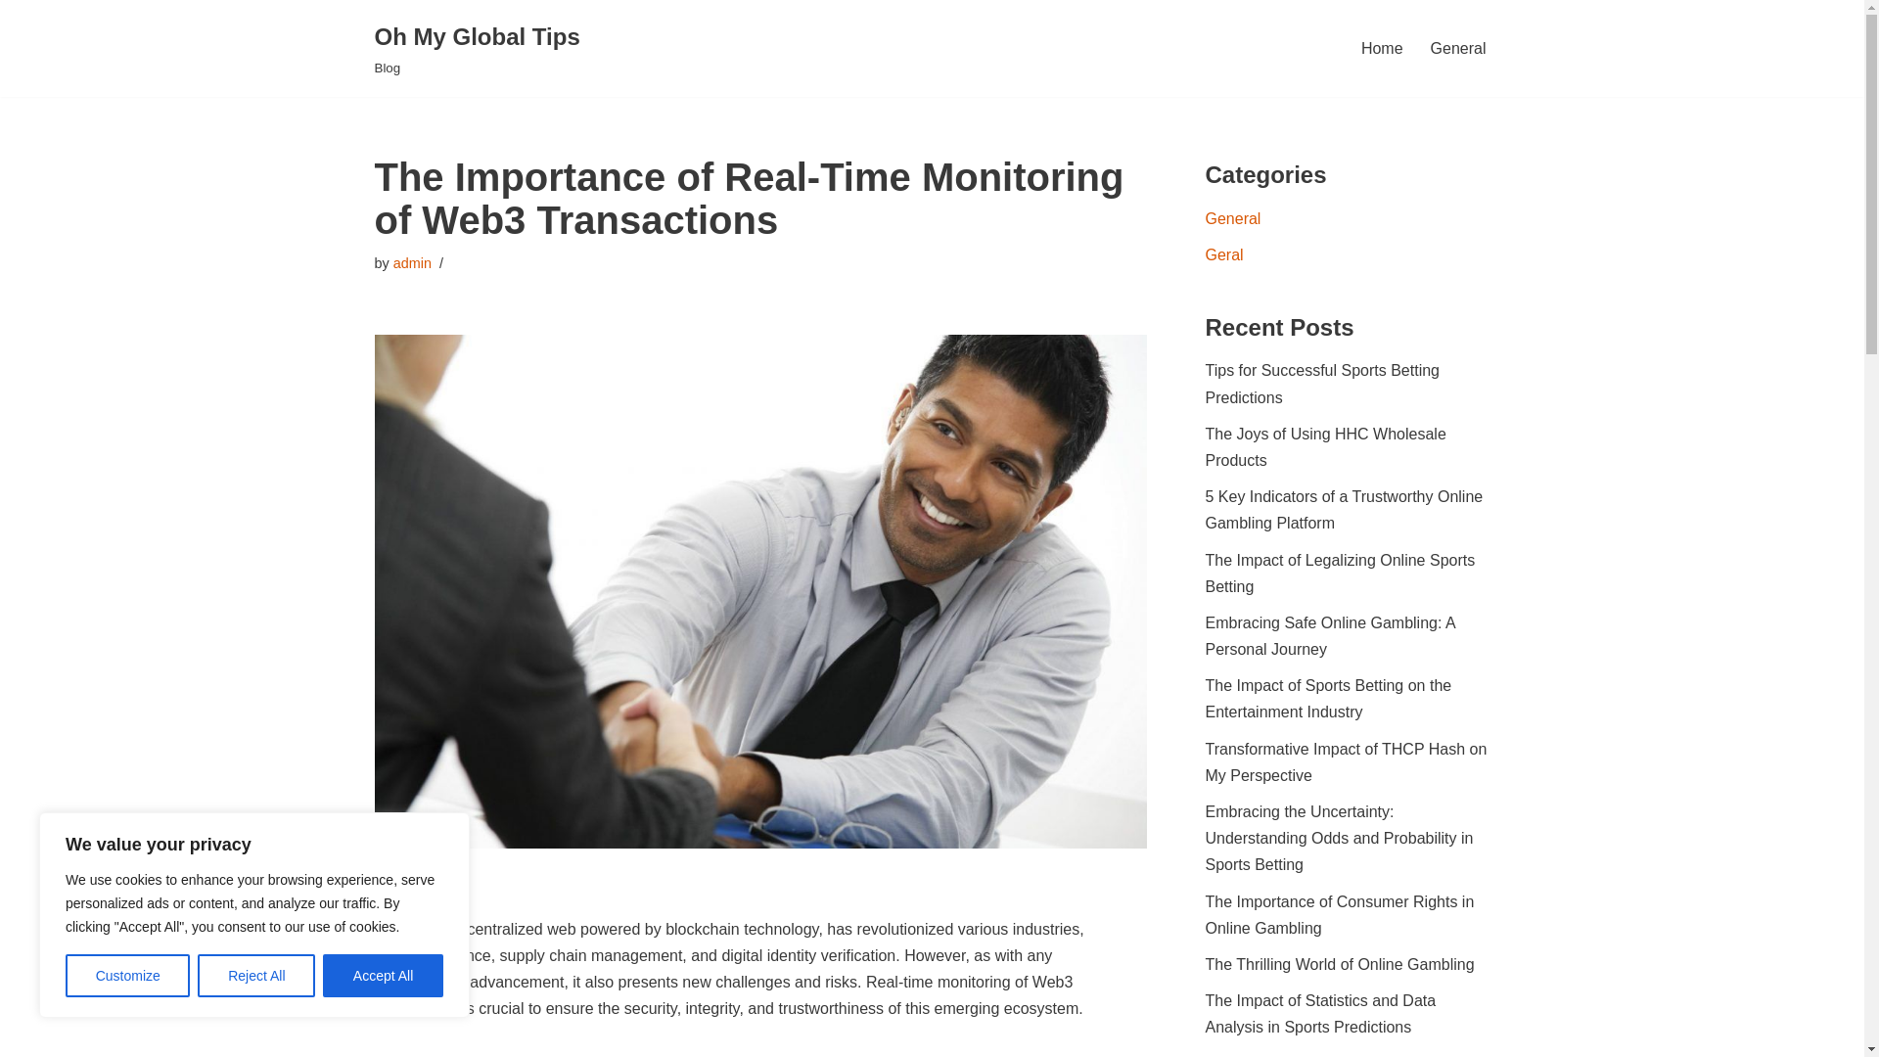  Describe the element at coordinates (476, 49) in the screenshot. I see `Reject All` at that location.